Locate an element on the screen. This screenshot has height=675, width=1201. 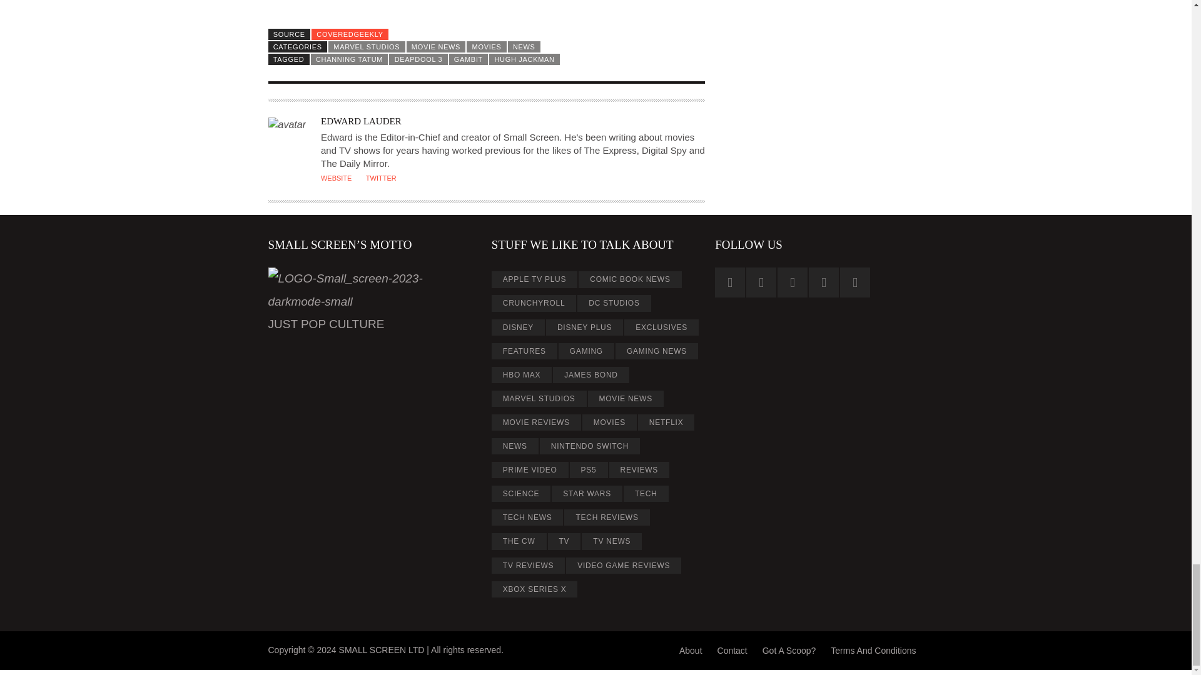
View all posts in MOVIES is located at coordinates (486, 46).